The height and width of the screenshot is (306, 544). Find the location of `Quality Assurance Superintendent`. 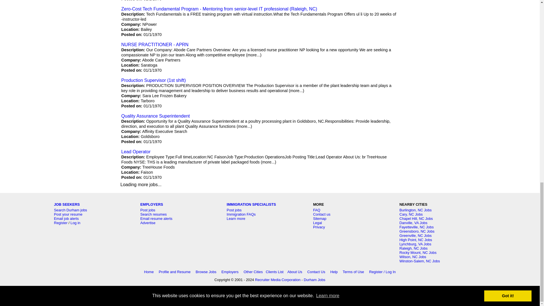

Quality Assurance Superintendent is located at coordinates (156, 116).